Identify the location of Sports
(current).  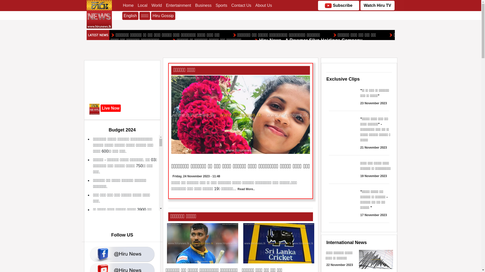
(221, 6).